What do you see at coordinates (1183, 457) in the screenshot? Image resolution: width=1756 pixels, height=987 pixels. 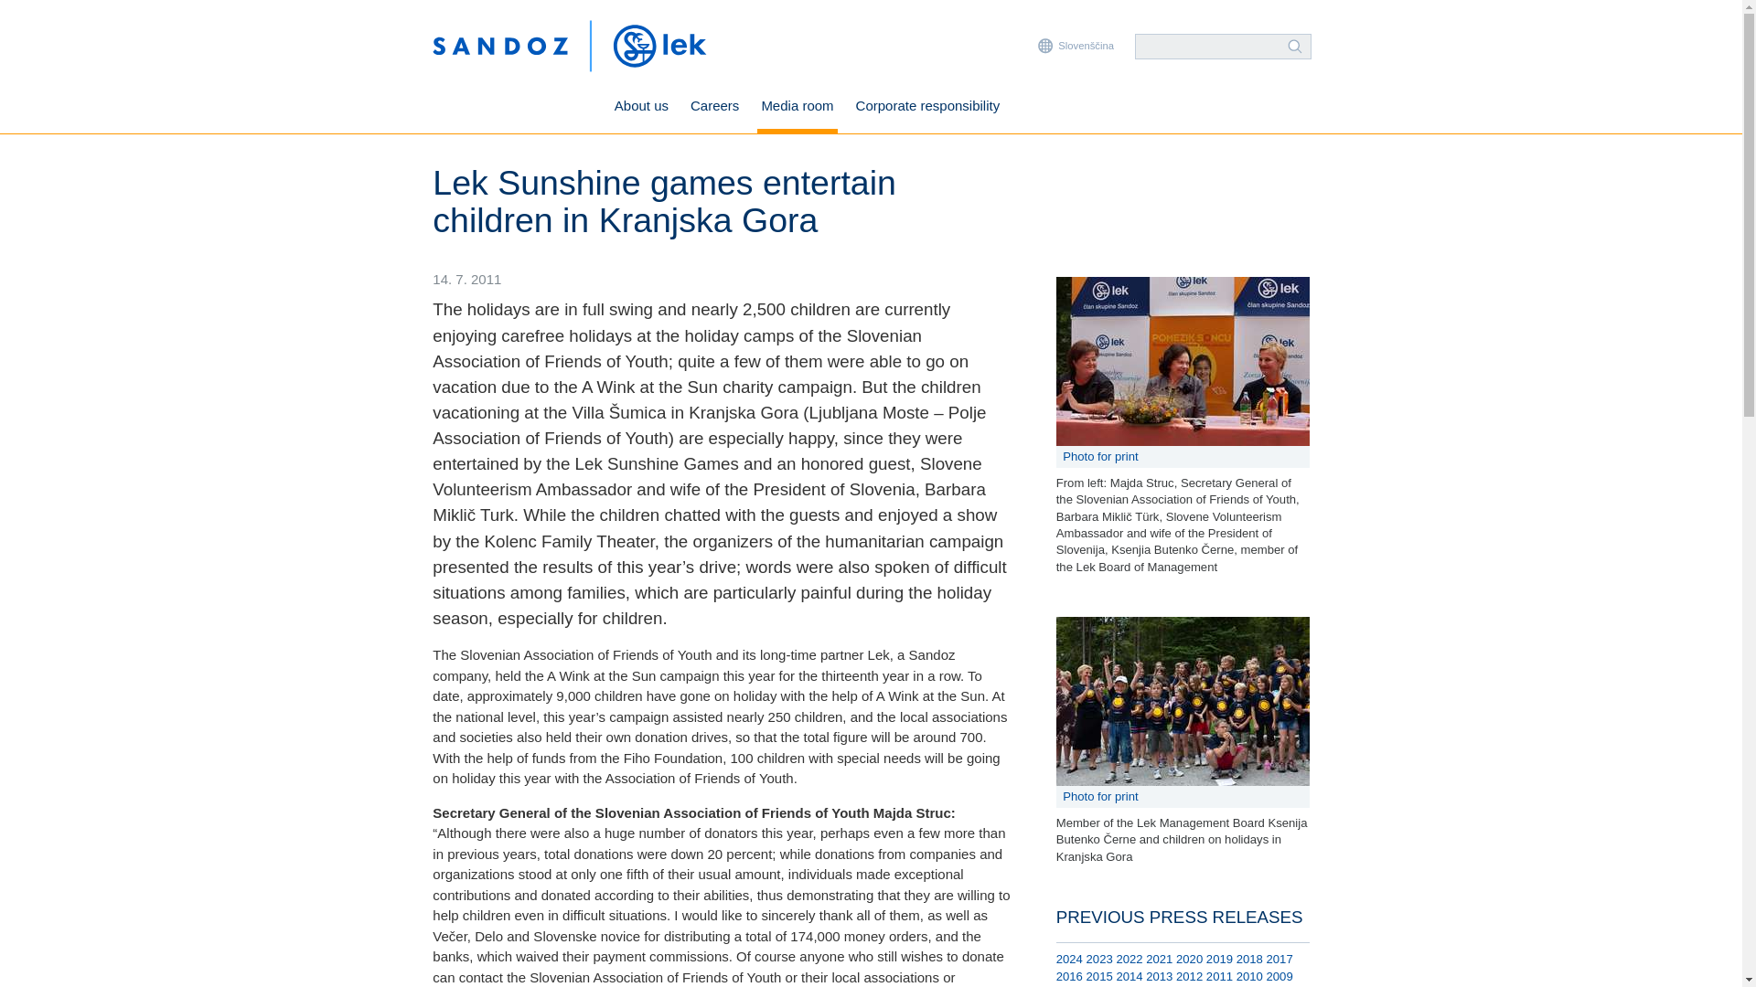 I see `Photo for print` at bounding box center [1183, 457].